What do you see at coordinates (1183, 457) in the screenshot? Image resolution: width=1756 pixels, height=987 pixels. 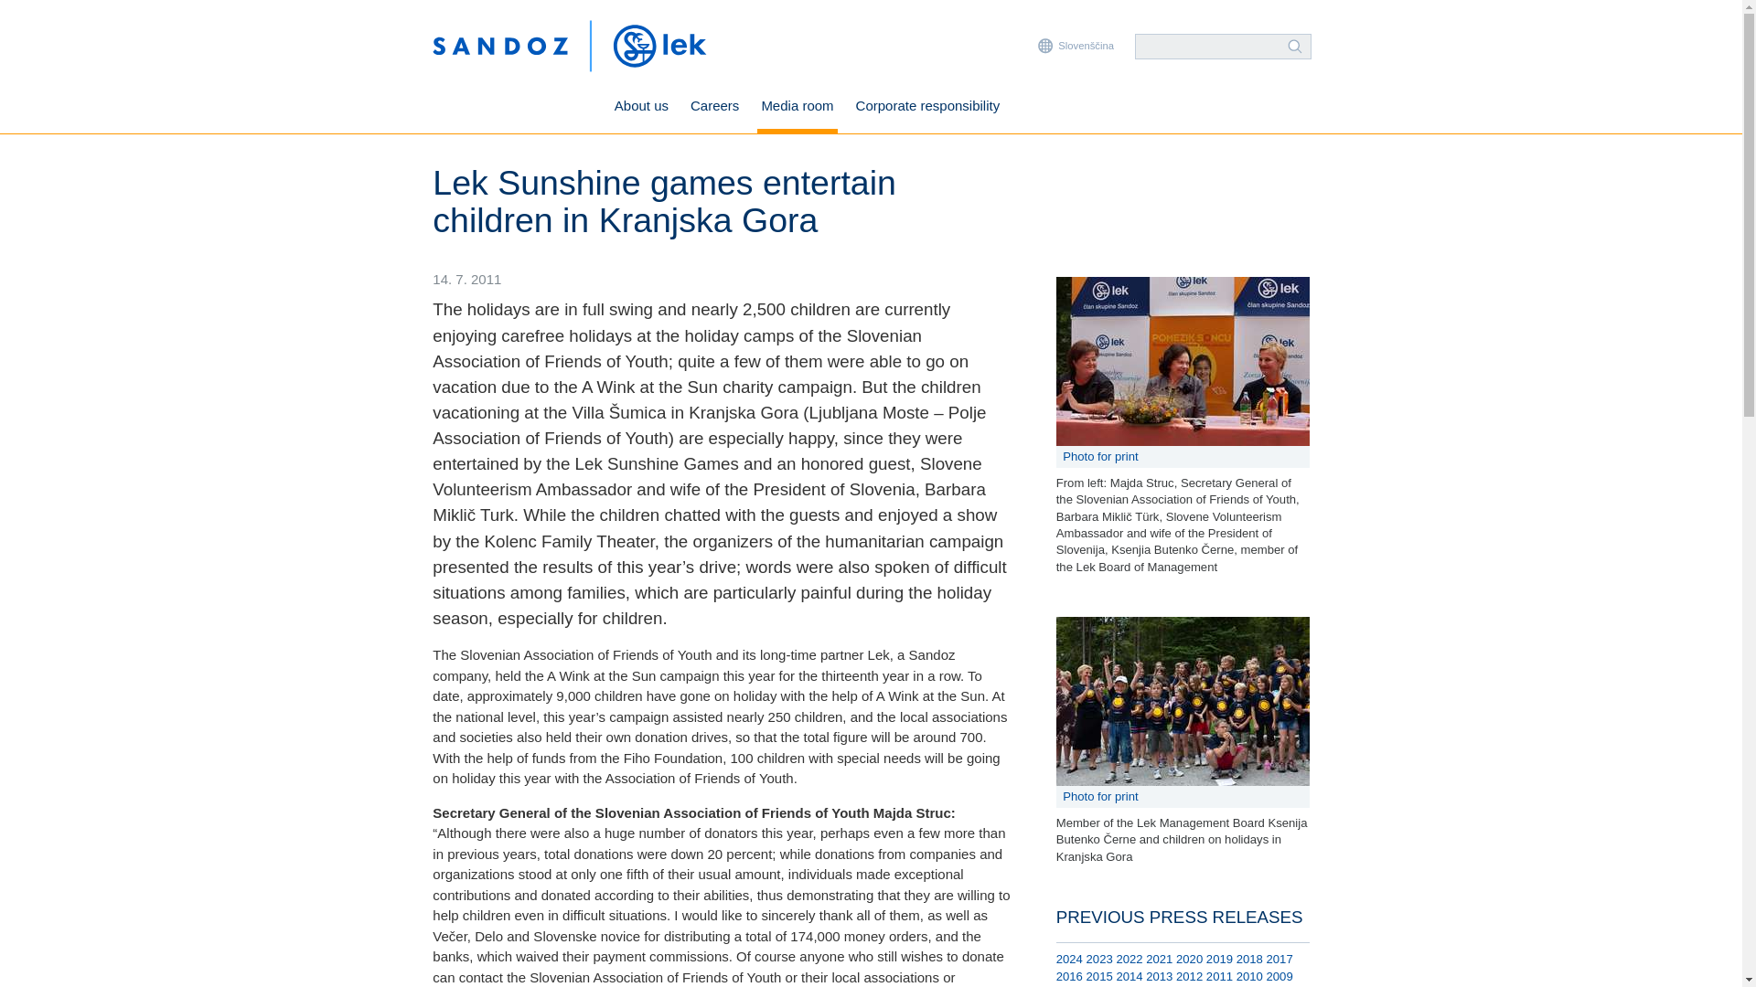 I see `Photo for print` at bounding box center [1183, 457].